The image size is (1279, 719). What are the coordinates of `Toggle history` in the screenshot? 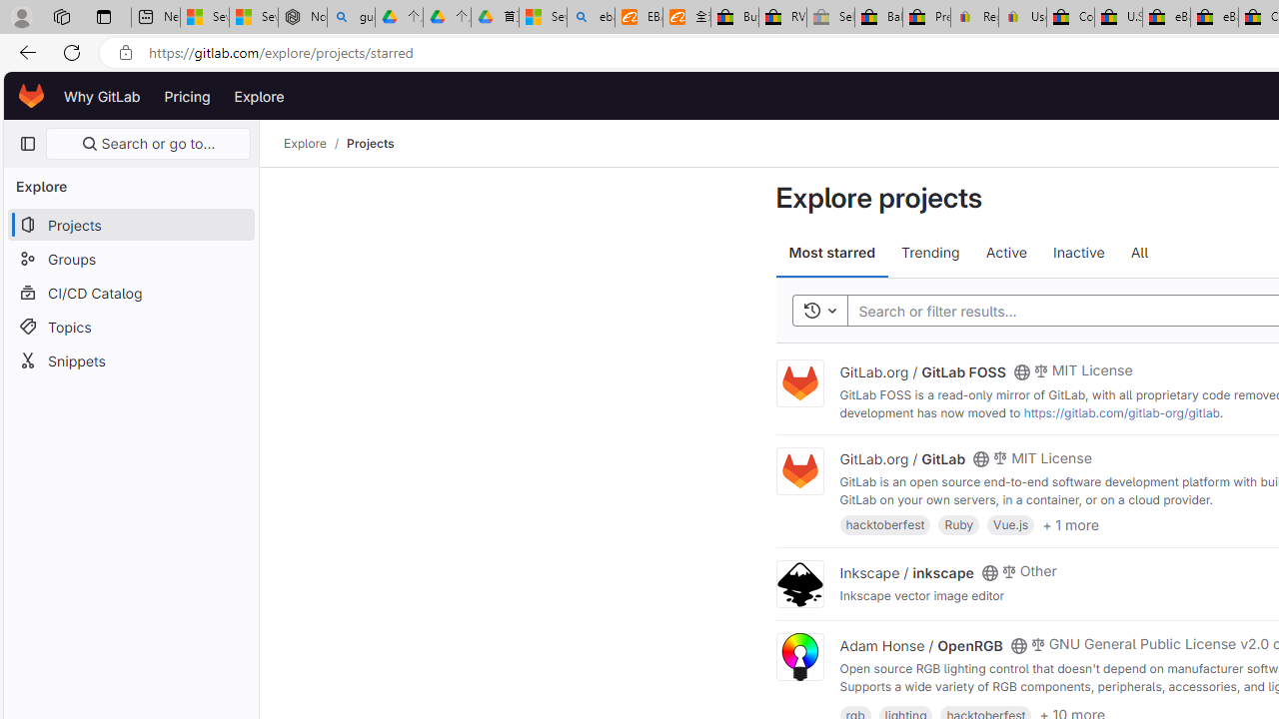 It's located at (819, 312).